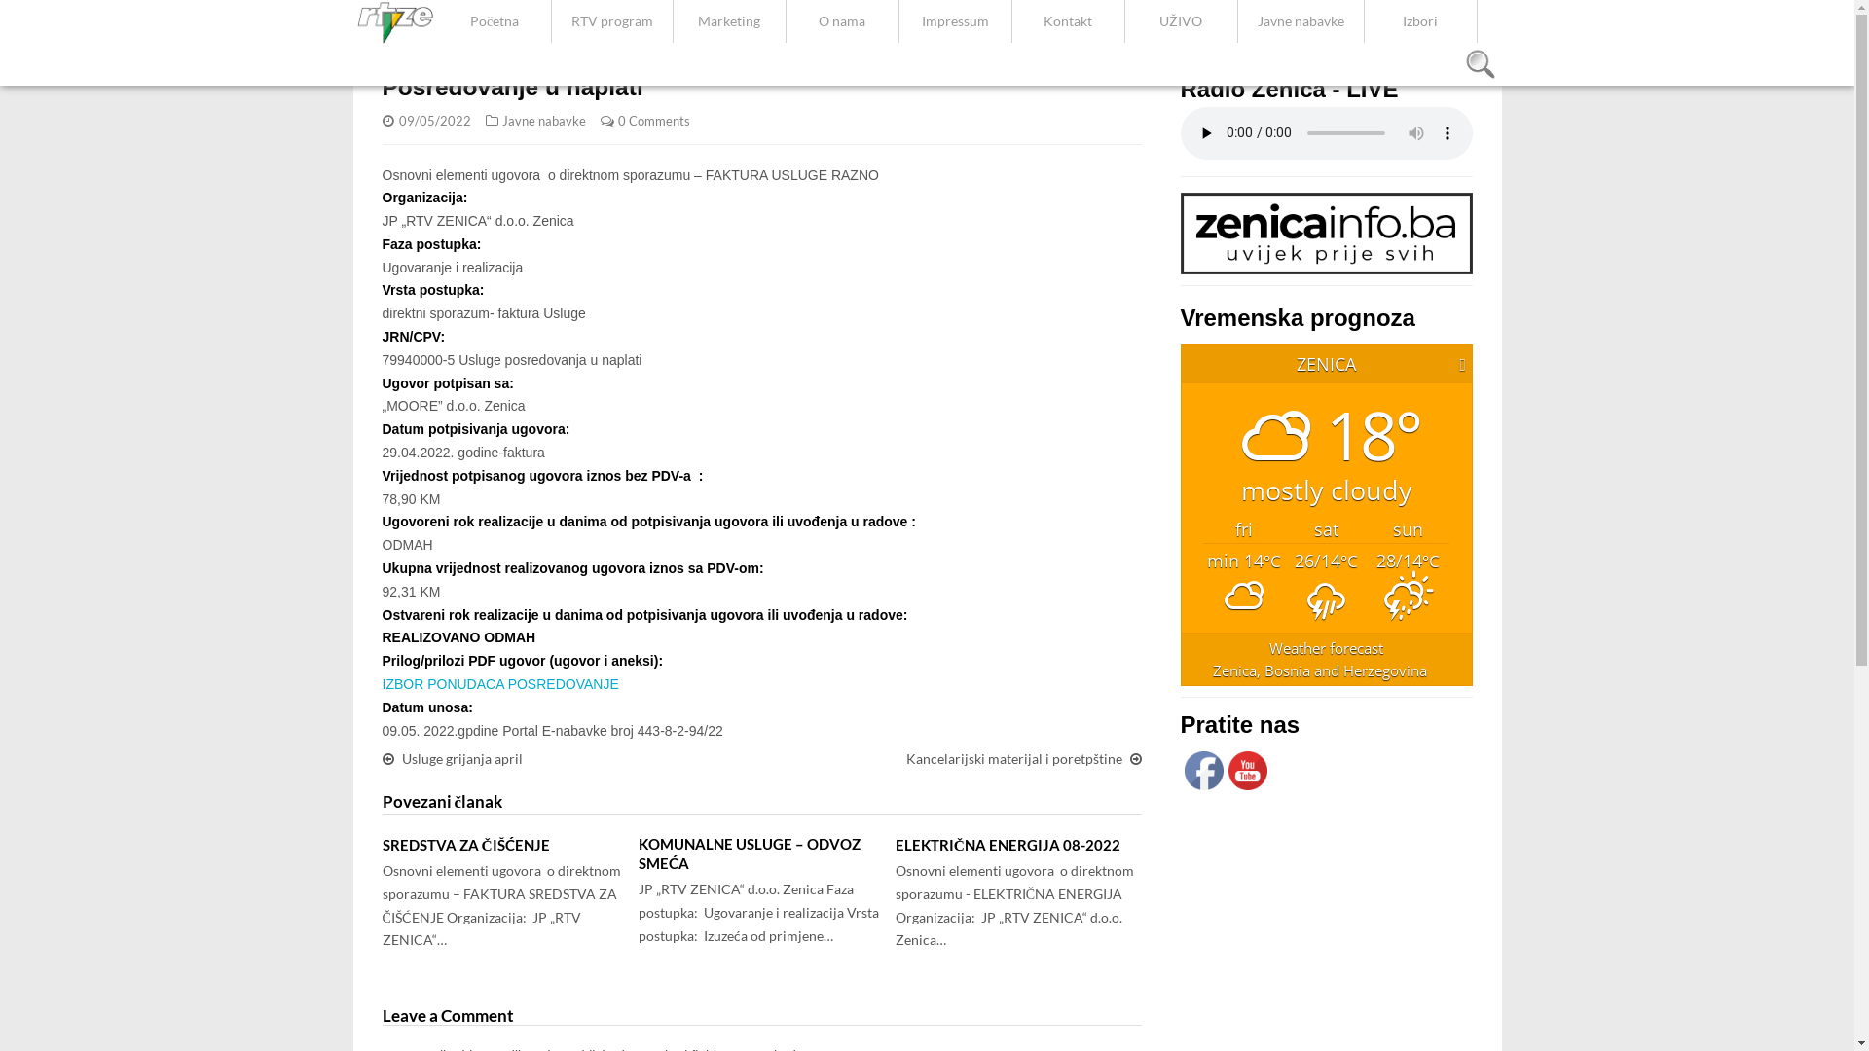 This screenshot has height=1051, width=1869. What do you see at coordinates (500, 684) in the screenshot?
I see `IZBOR PONUDACA POSREDOVANJE` at bounding box center [500, 684].